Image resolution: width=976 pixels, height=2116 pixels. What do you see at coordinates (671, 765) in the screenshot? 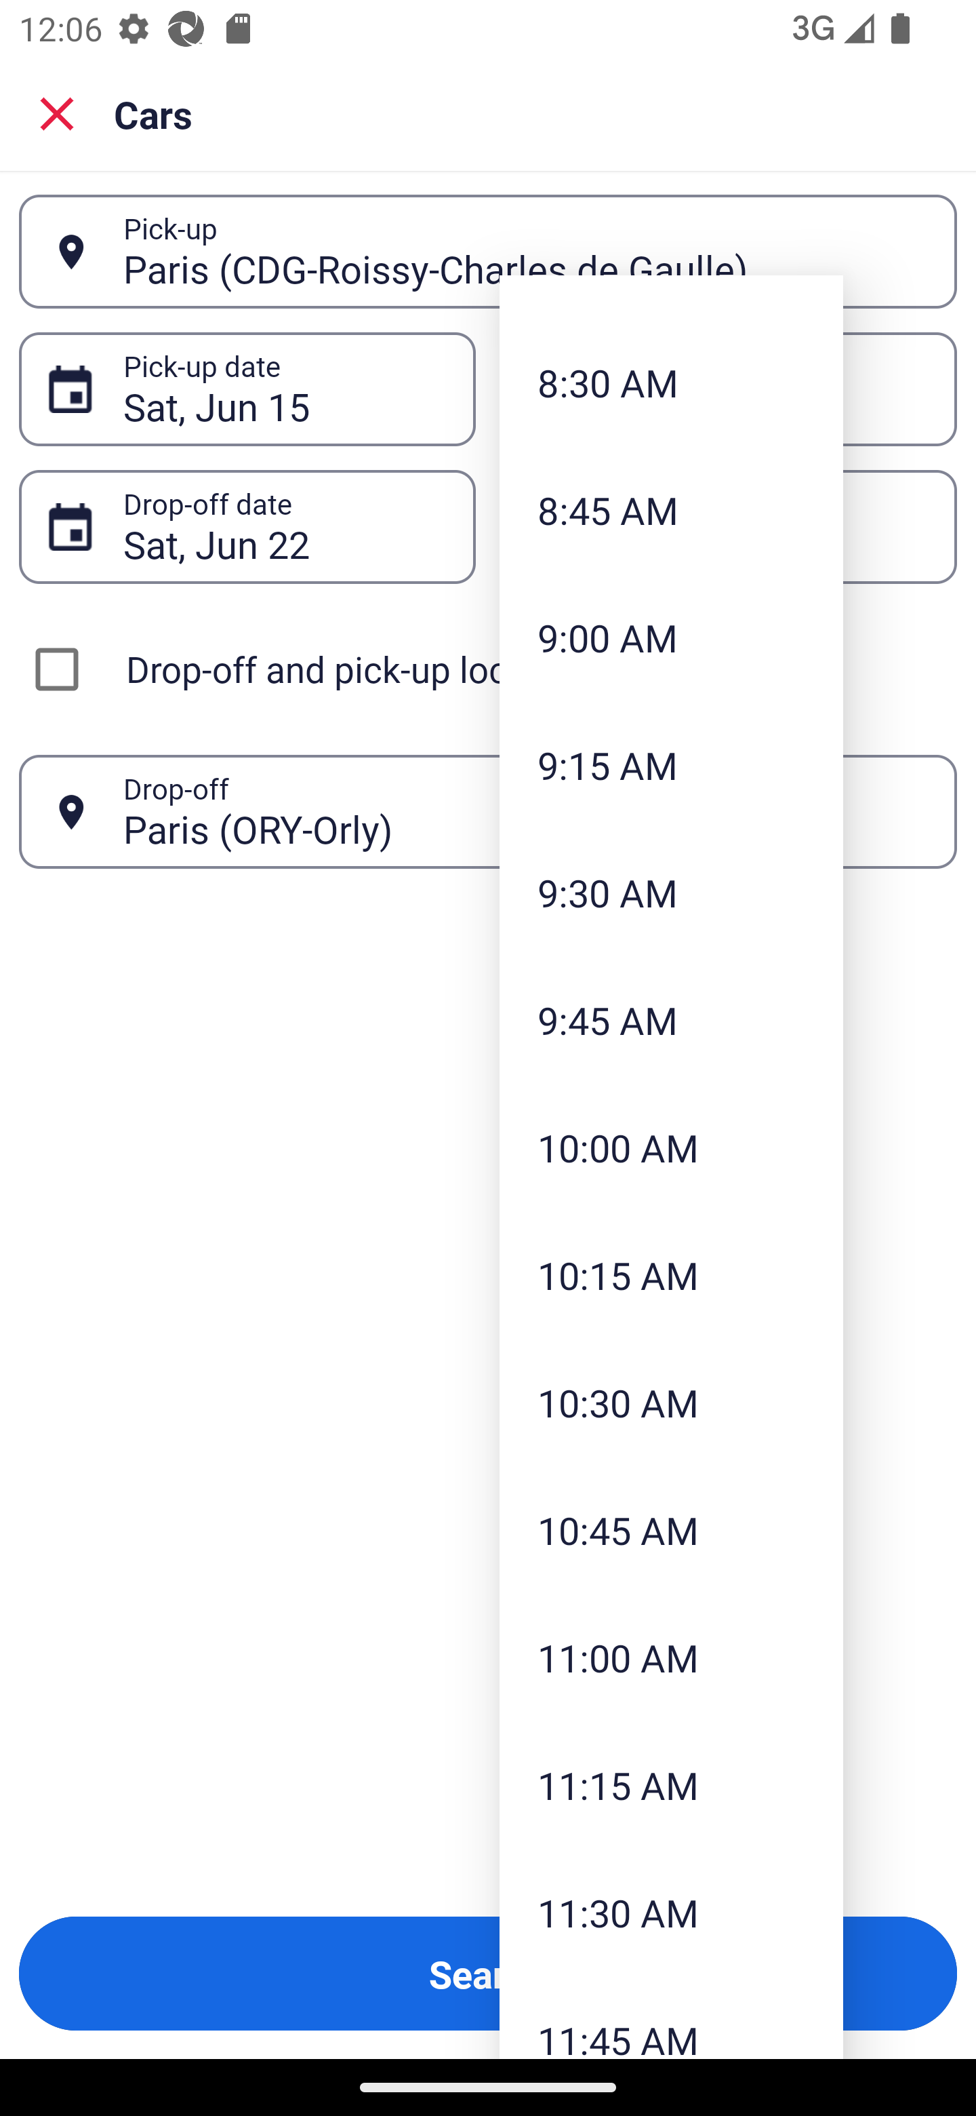
I see `9:15 AM` at bounding box center [671, 765].